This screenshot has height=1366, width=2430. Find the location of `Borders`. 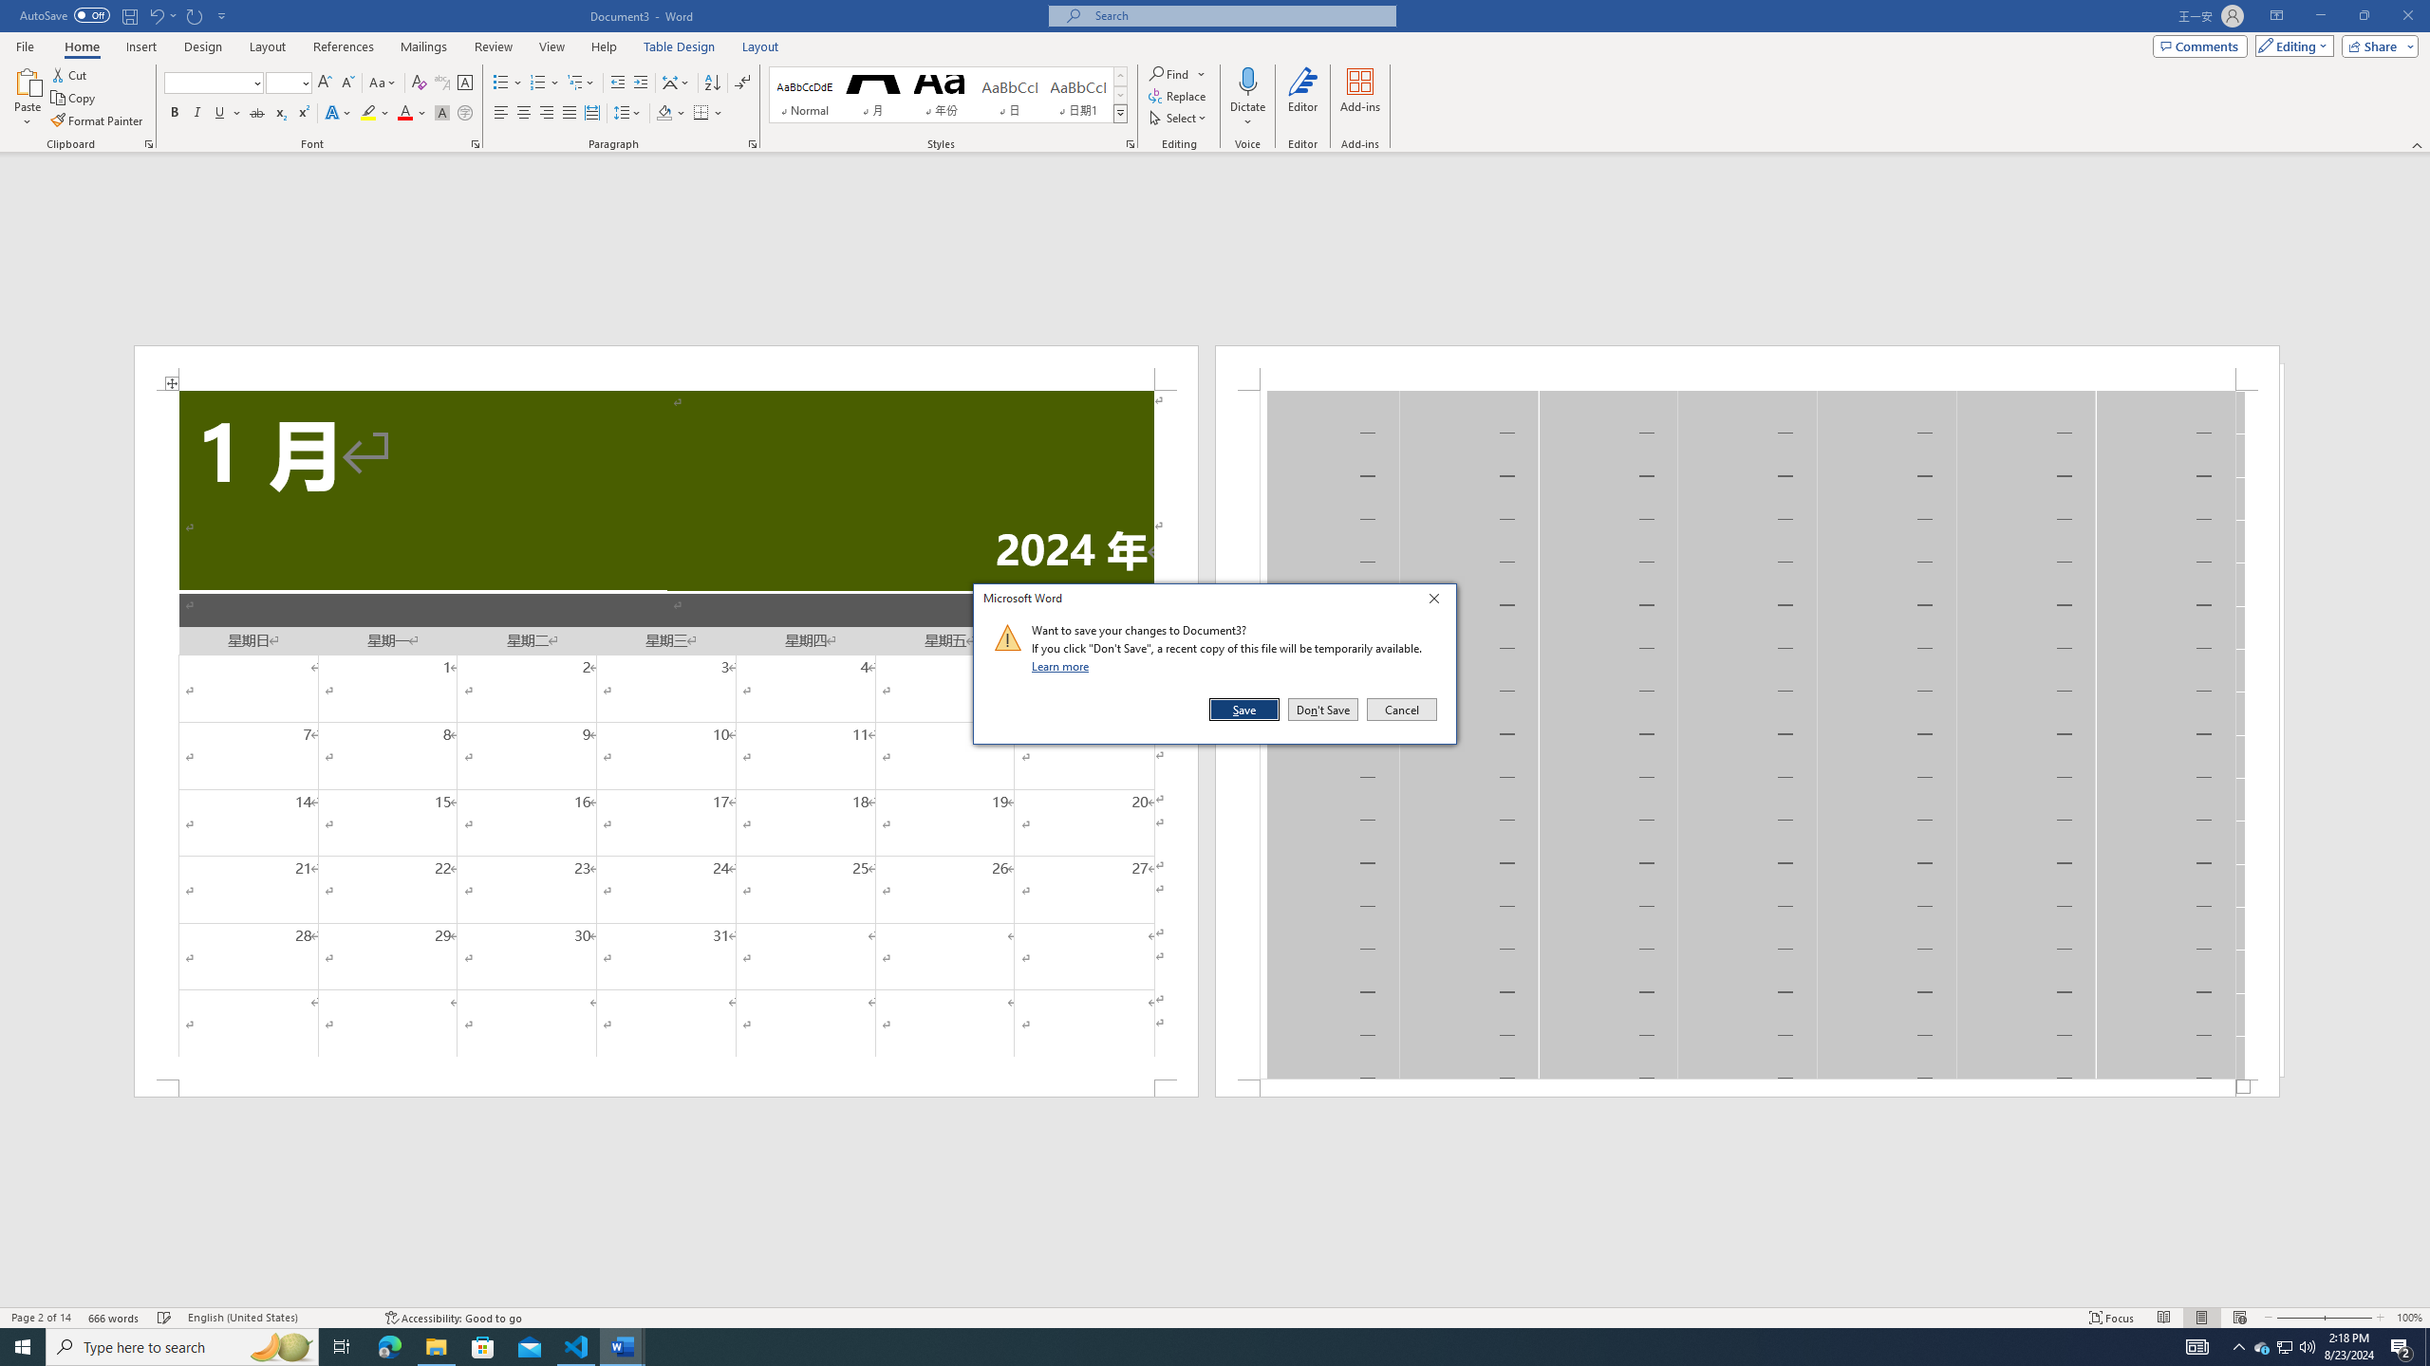

Borders is located at coordinates (1747, 368).